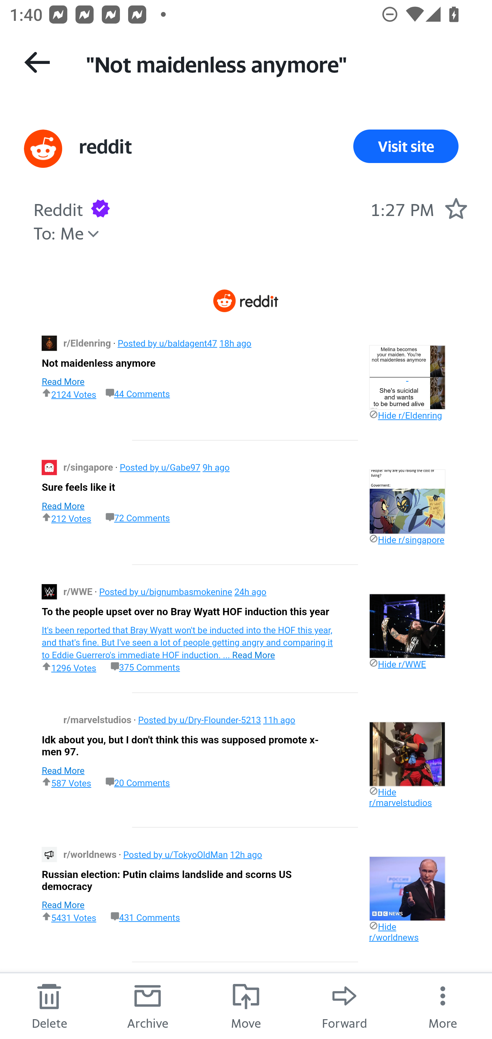  I want to click on 212 Votes, so click(66, 518).